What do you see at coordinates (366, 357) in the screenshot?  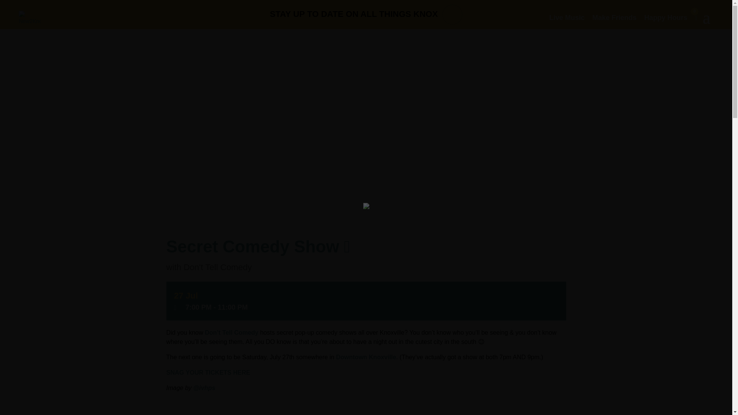 I see `Downtown Knoxville.` at bounding box center [366, 357].